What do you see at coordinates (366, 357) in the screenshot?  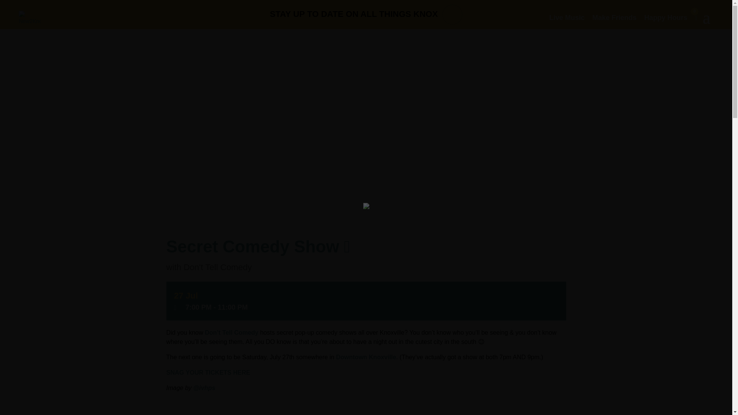 I see `Downtown Knoxville.` at bounding box center [366, 357].